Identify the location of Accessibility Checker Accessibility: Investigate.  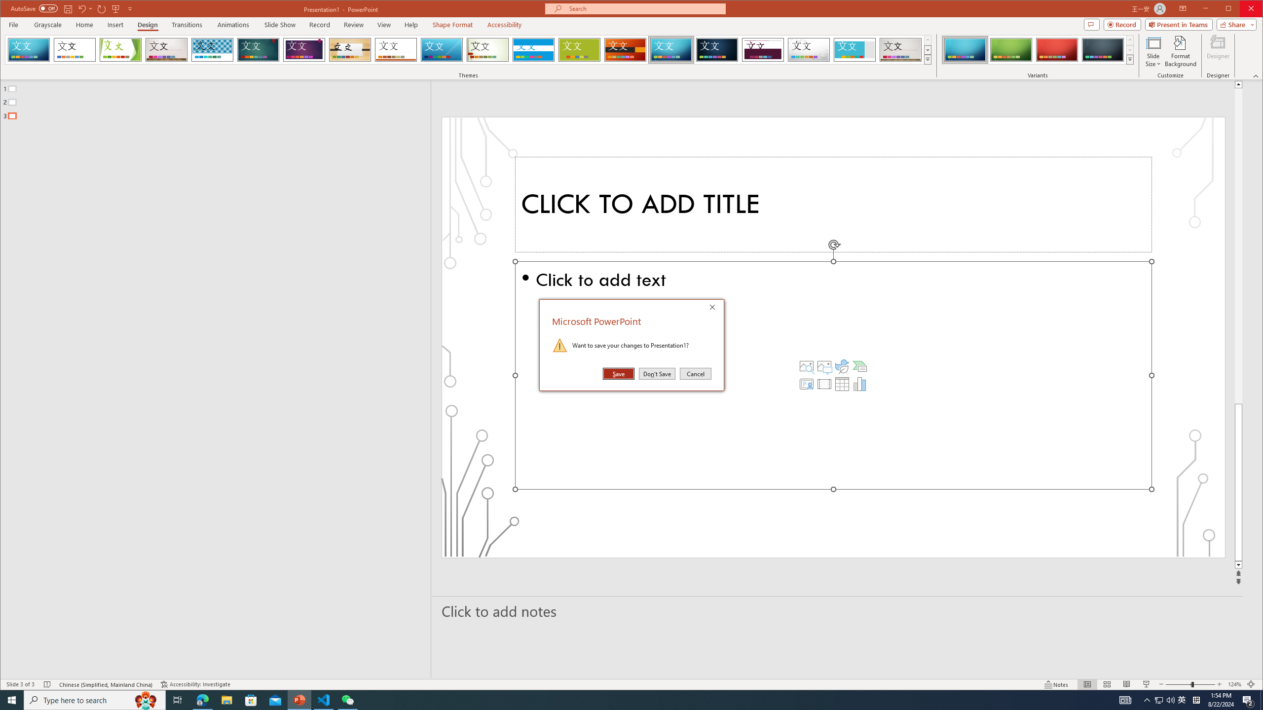
(1158, 700).